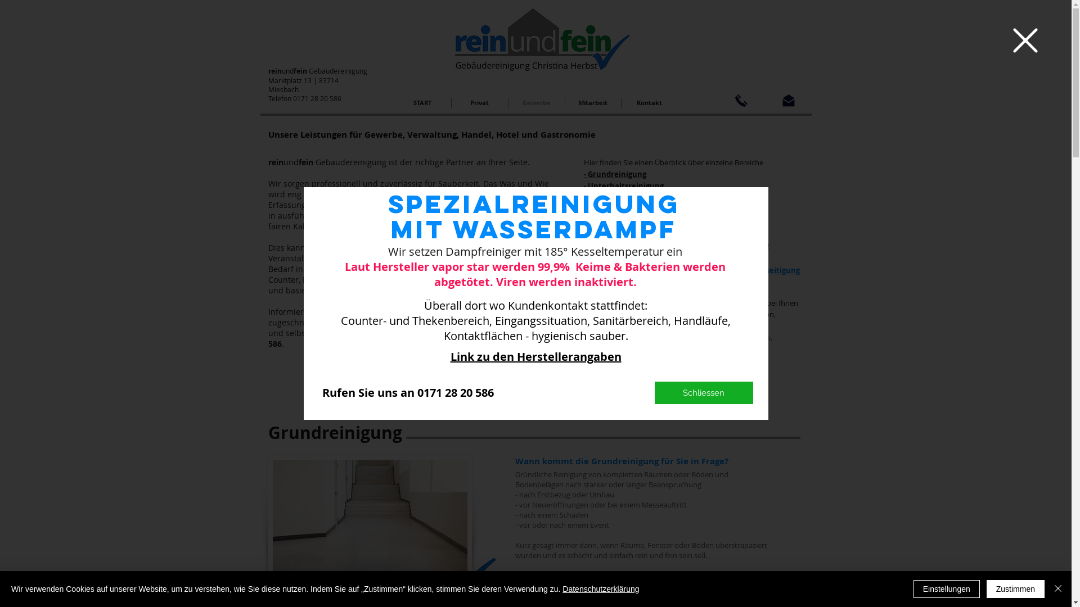 This screenshot has width=1080, height=607. Describe the element at coordinates (618, 233) in the screenshot. I see `- Teppichreinigung` at that location.